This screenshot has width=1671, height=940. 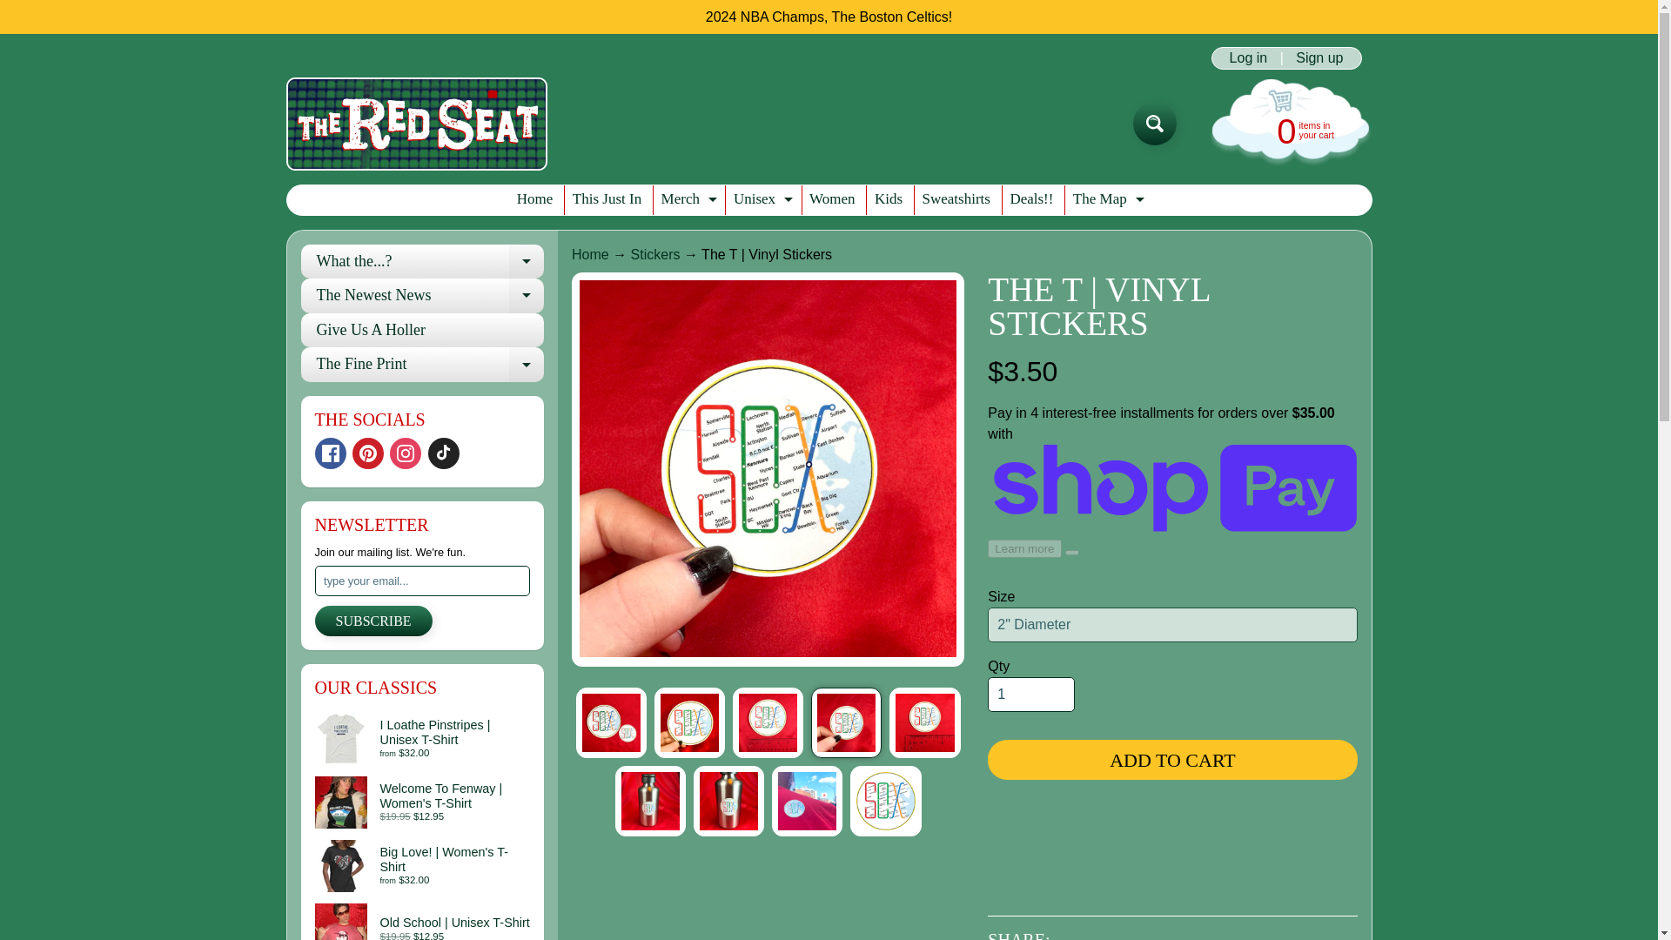 What do you see at coordinates (1107, 200) in the screenshot?
I see `SKIP TO CONTENT` at bounding box center [1107, 200].